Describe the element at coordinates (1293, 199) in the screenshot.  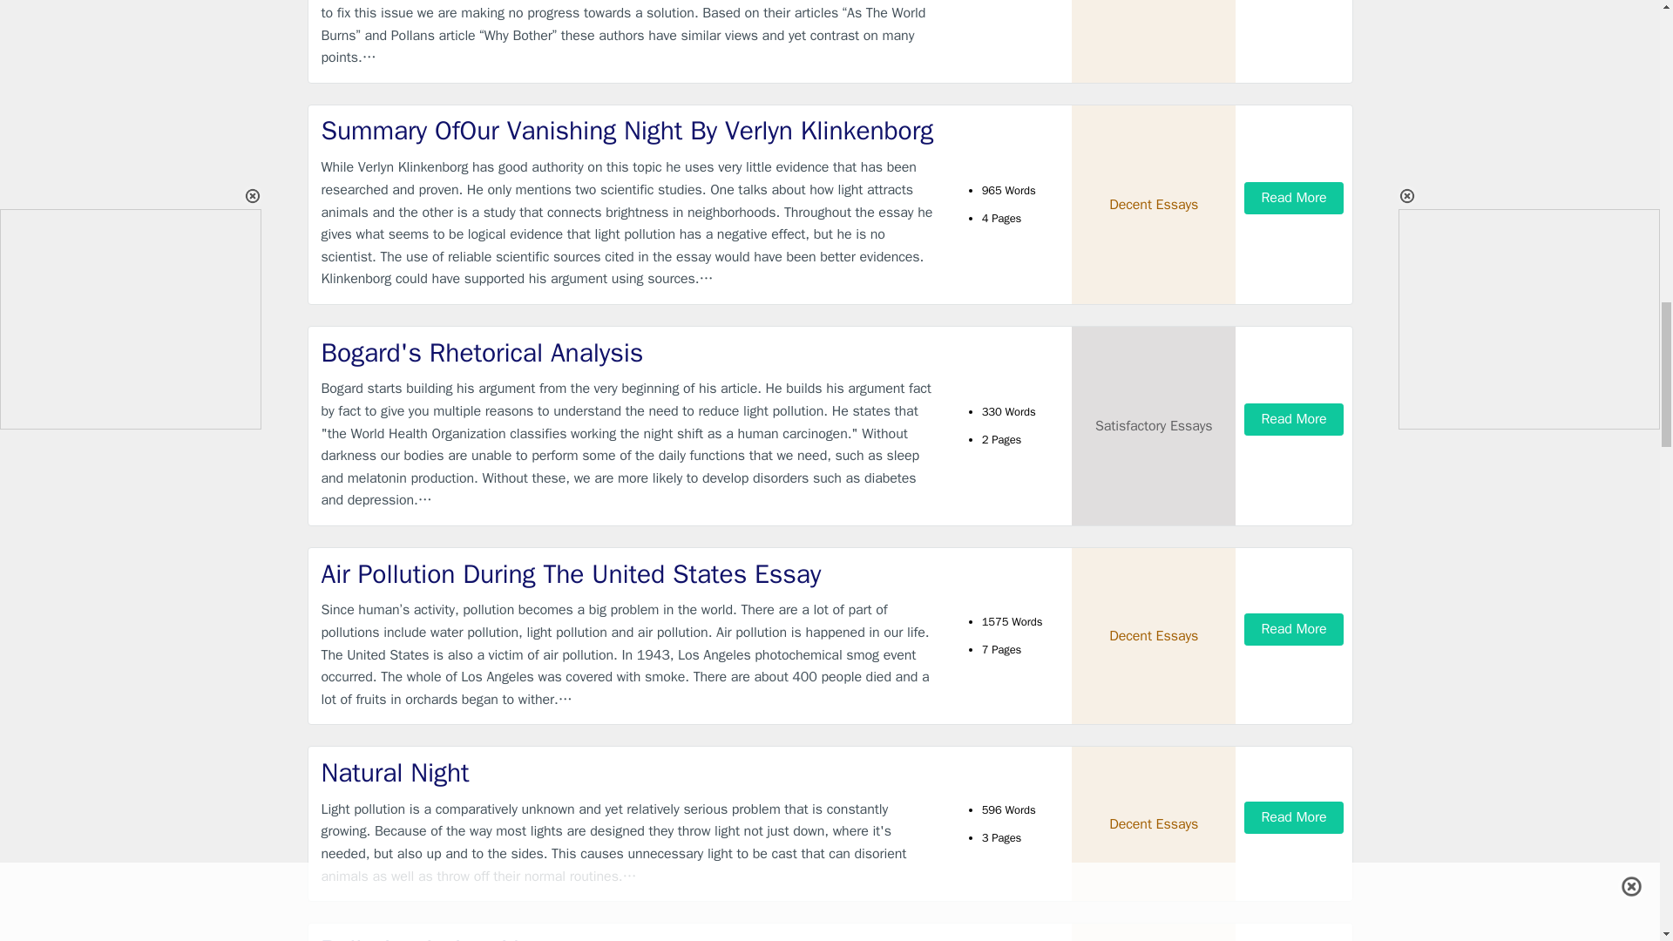
I see `Read More` at that location.